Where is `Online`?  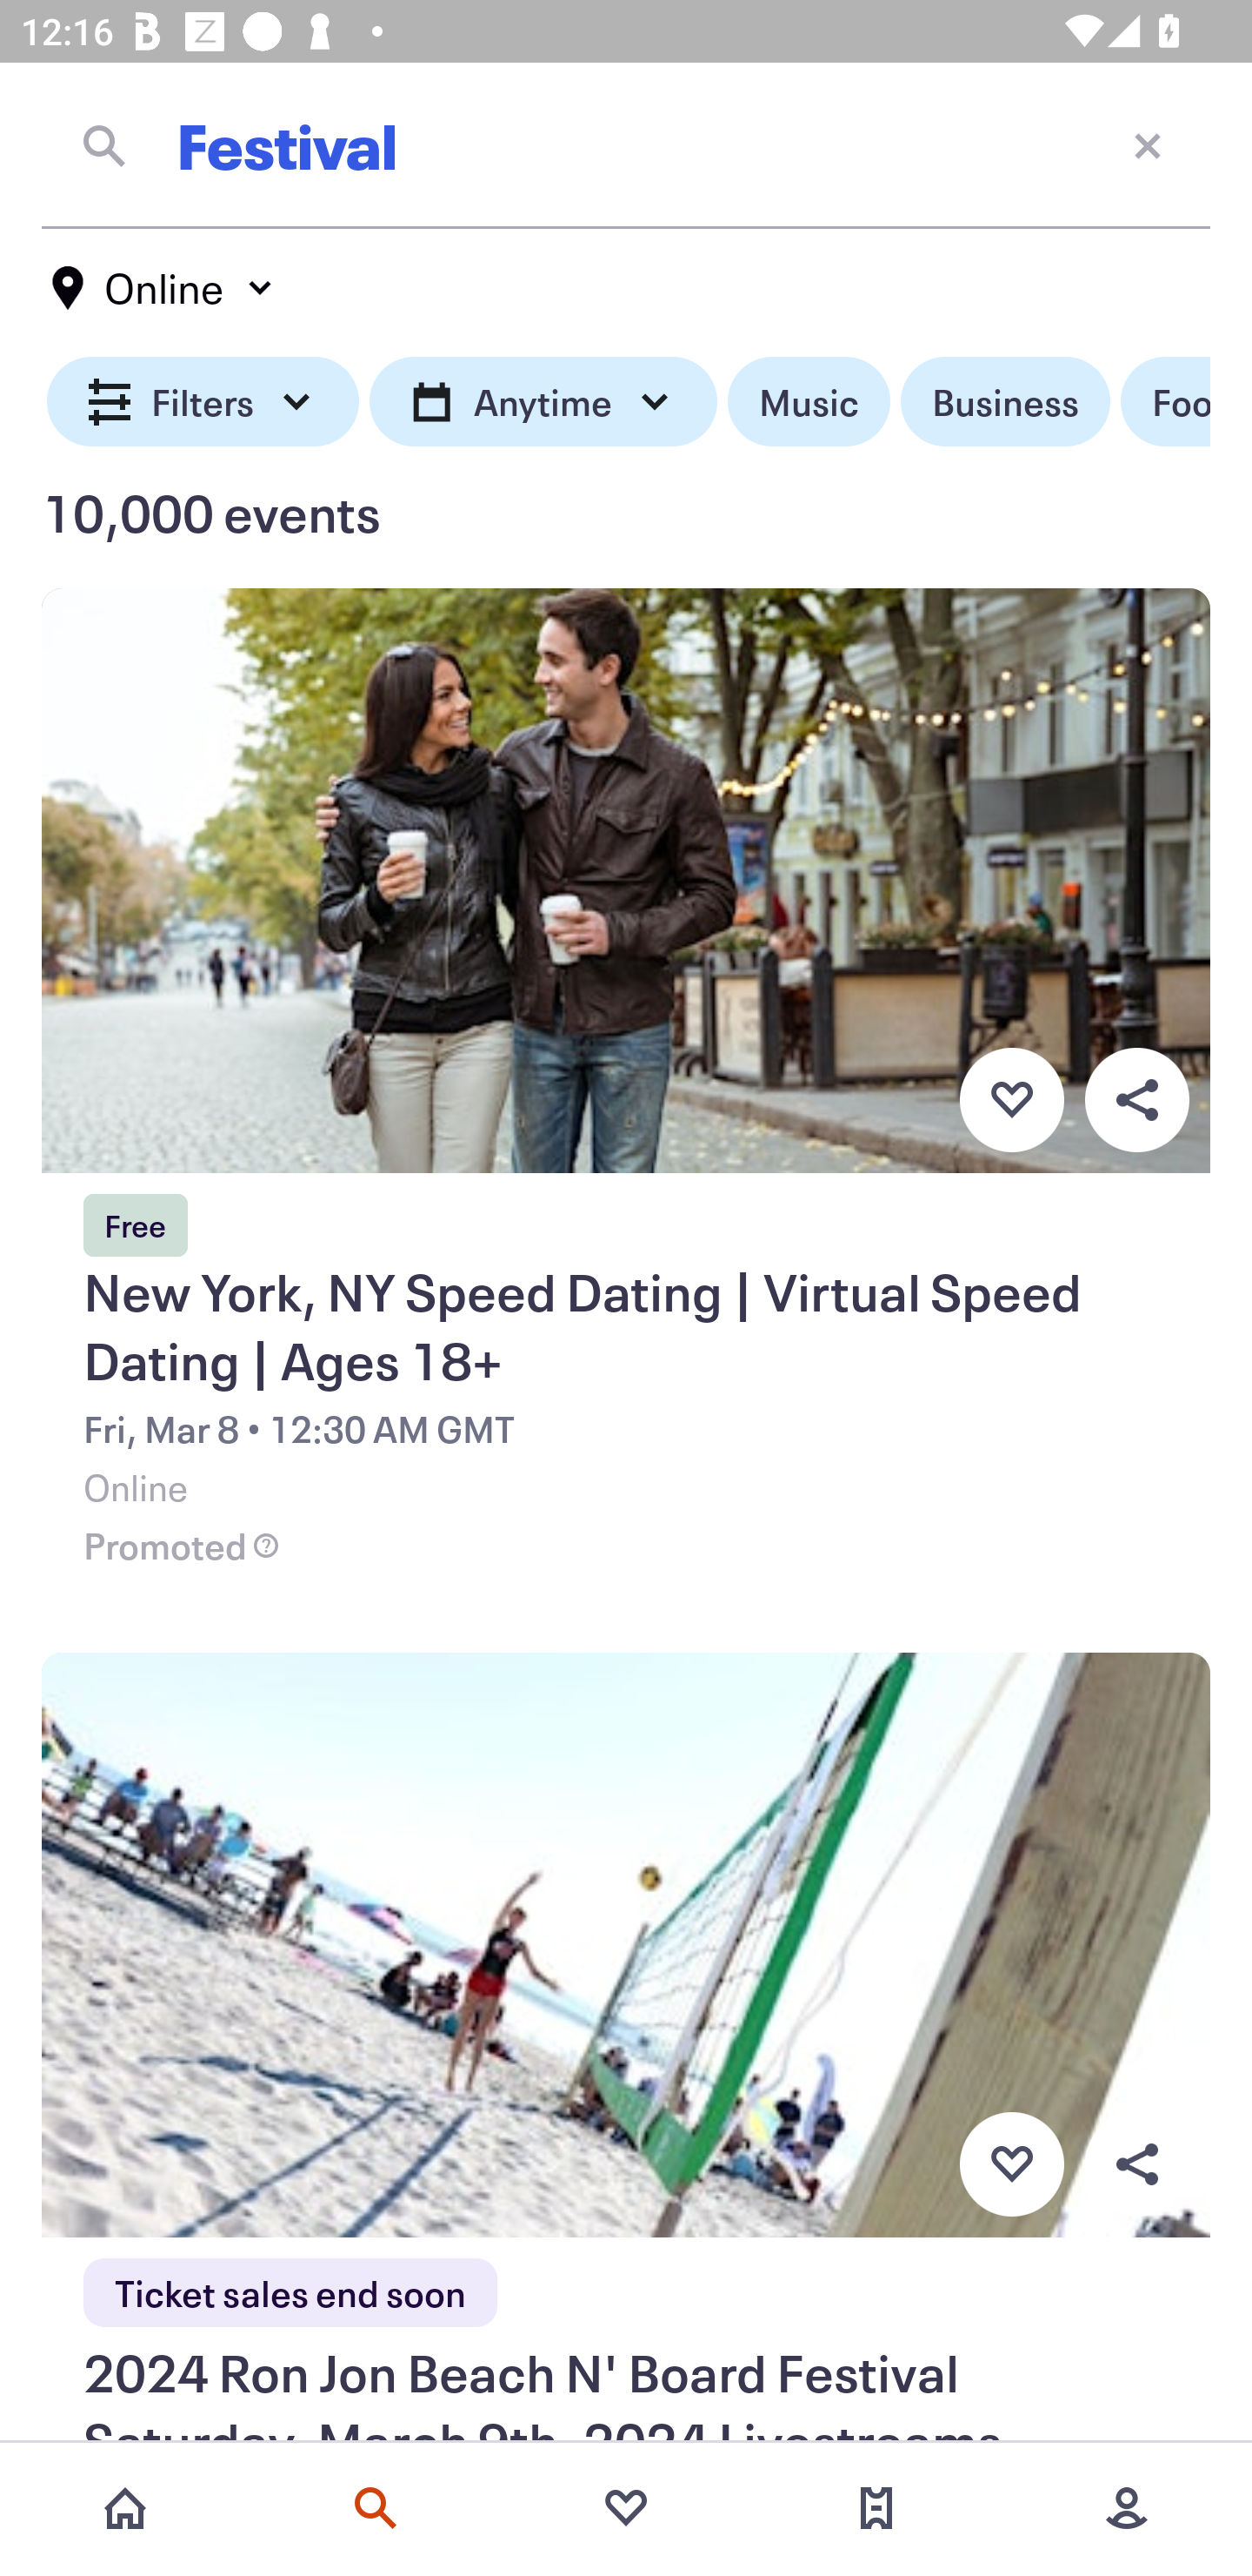
Online is located at coordinates (163, 288).